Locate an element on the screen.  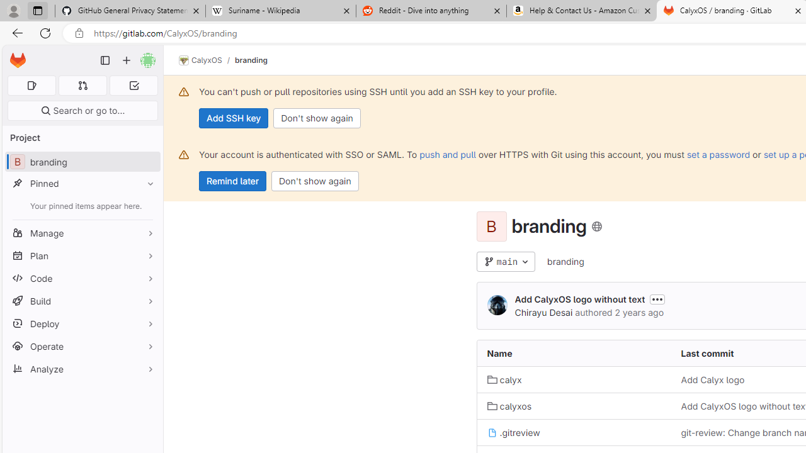
Plan is located at coordinates (82, 255).